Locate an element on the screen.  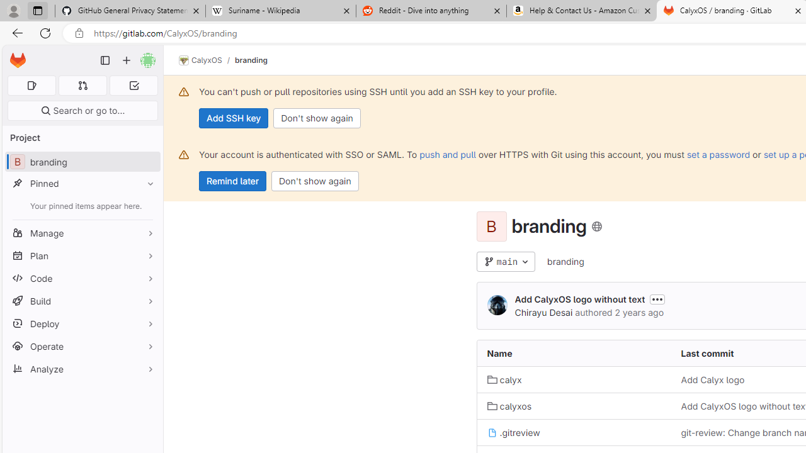
Plan is located at coordinates (82, 255).